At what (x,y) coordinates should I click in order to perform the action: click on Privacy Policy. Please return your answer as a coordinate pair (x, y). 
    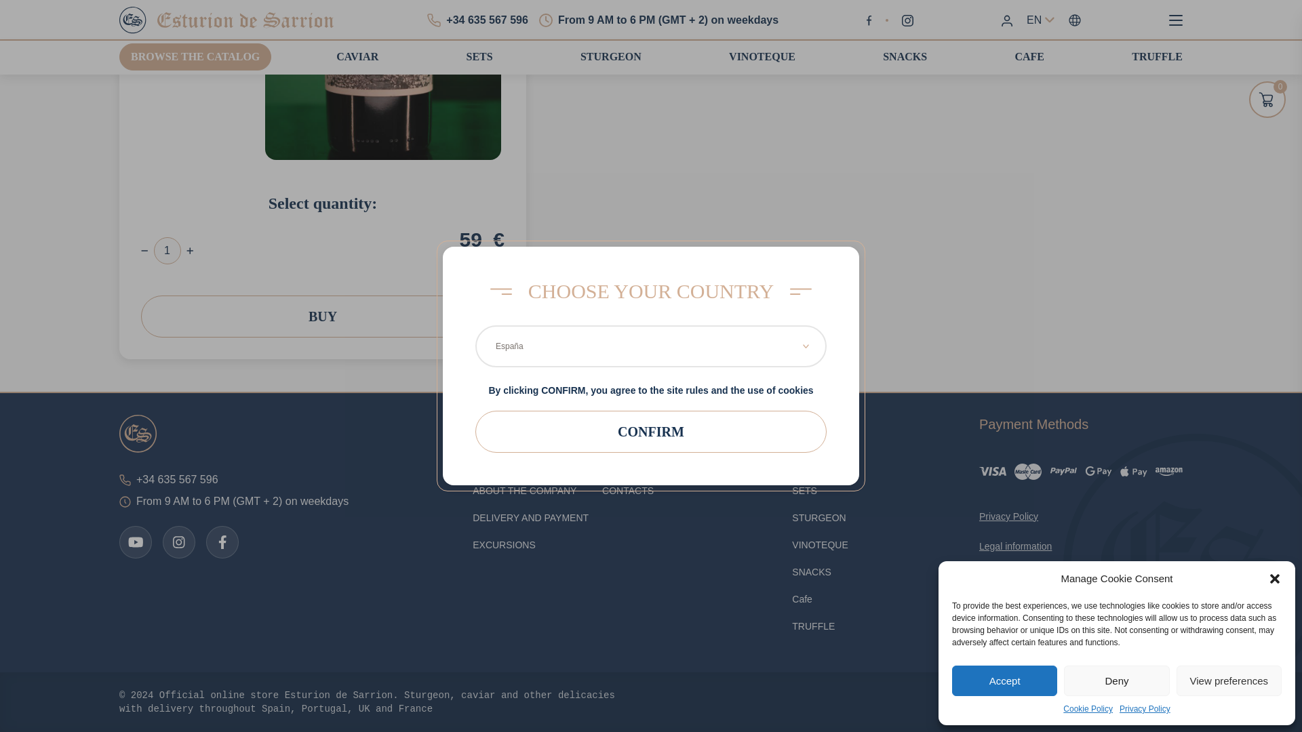
    Looking at the image, I should click on (1145, 299).